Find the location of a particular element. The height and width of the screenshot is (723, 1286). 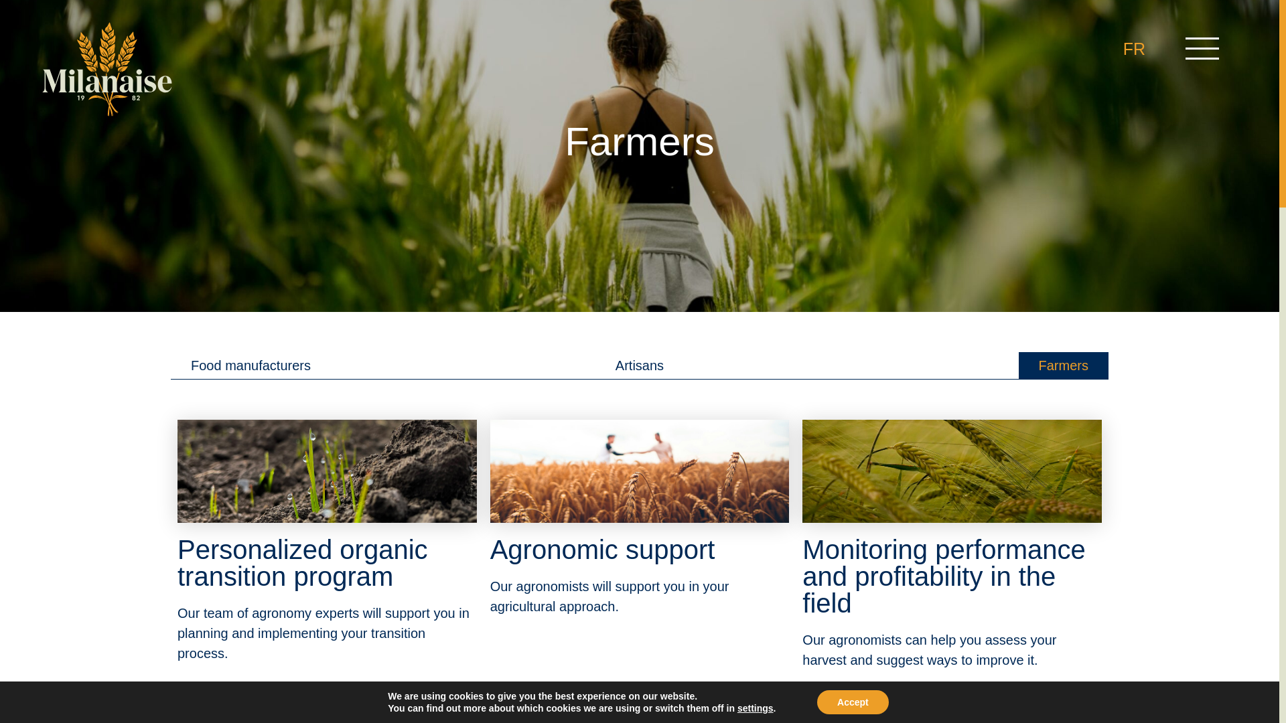

FR is located at coordinates (1133, 48).